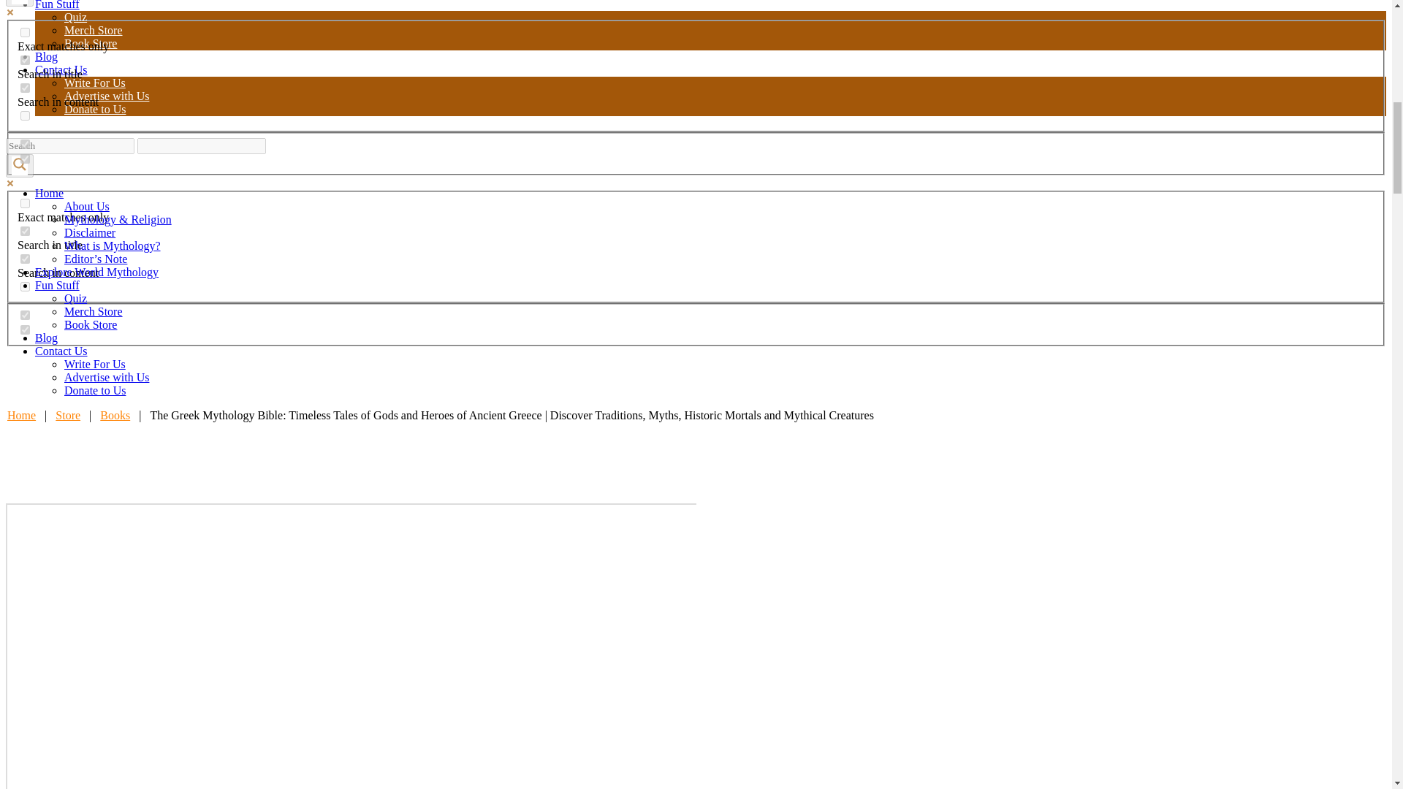 The height and width of the screenshot is (789, 1403). I want to click on Write For Us, so click(95, 83).